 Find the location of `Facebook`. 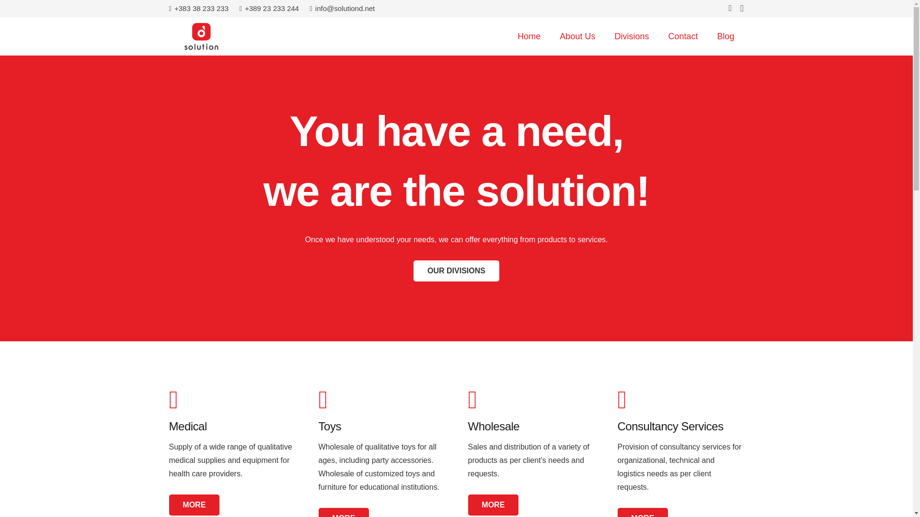

Facebook is located at coordinates (485, 399).